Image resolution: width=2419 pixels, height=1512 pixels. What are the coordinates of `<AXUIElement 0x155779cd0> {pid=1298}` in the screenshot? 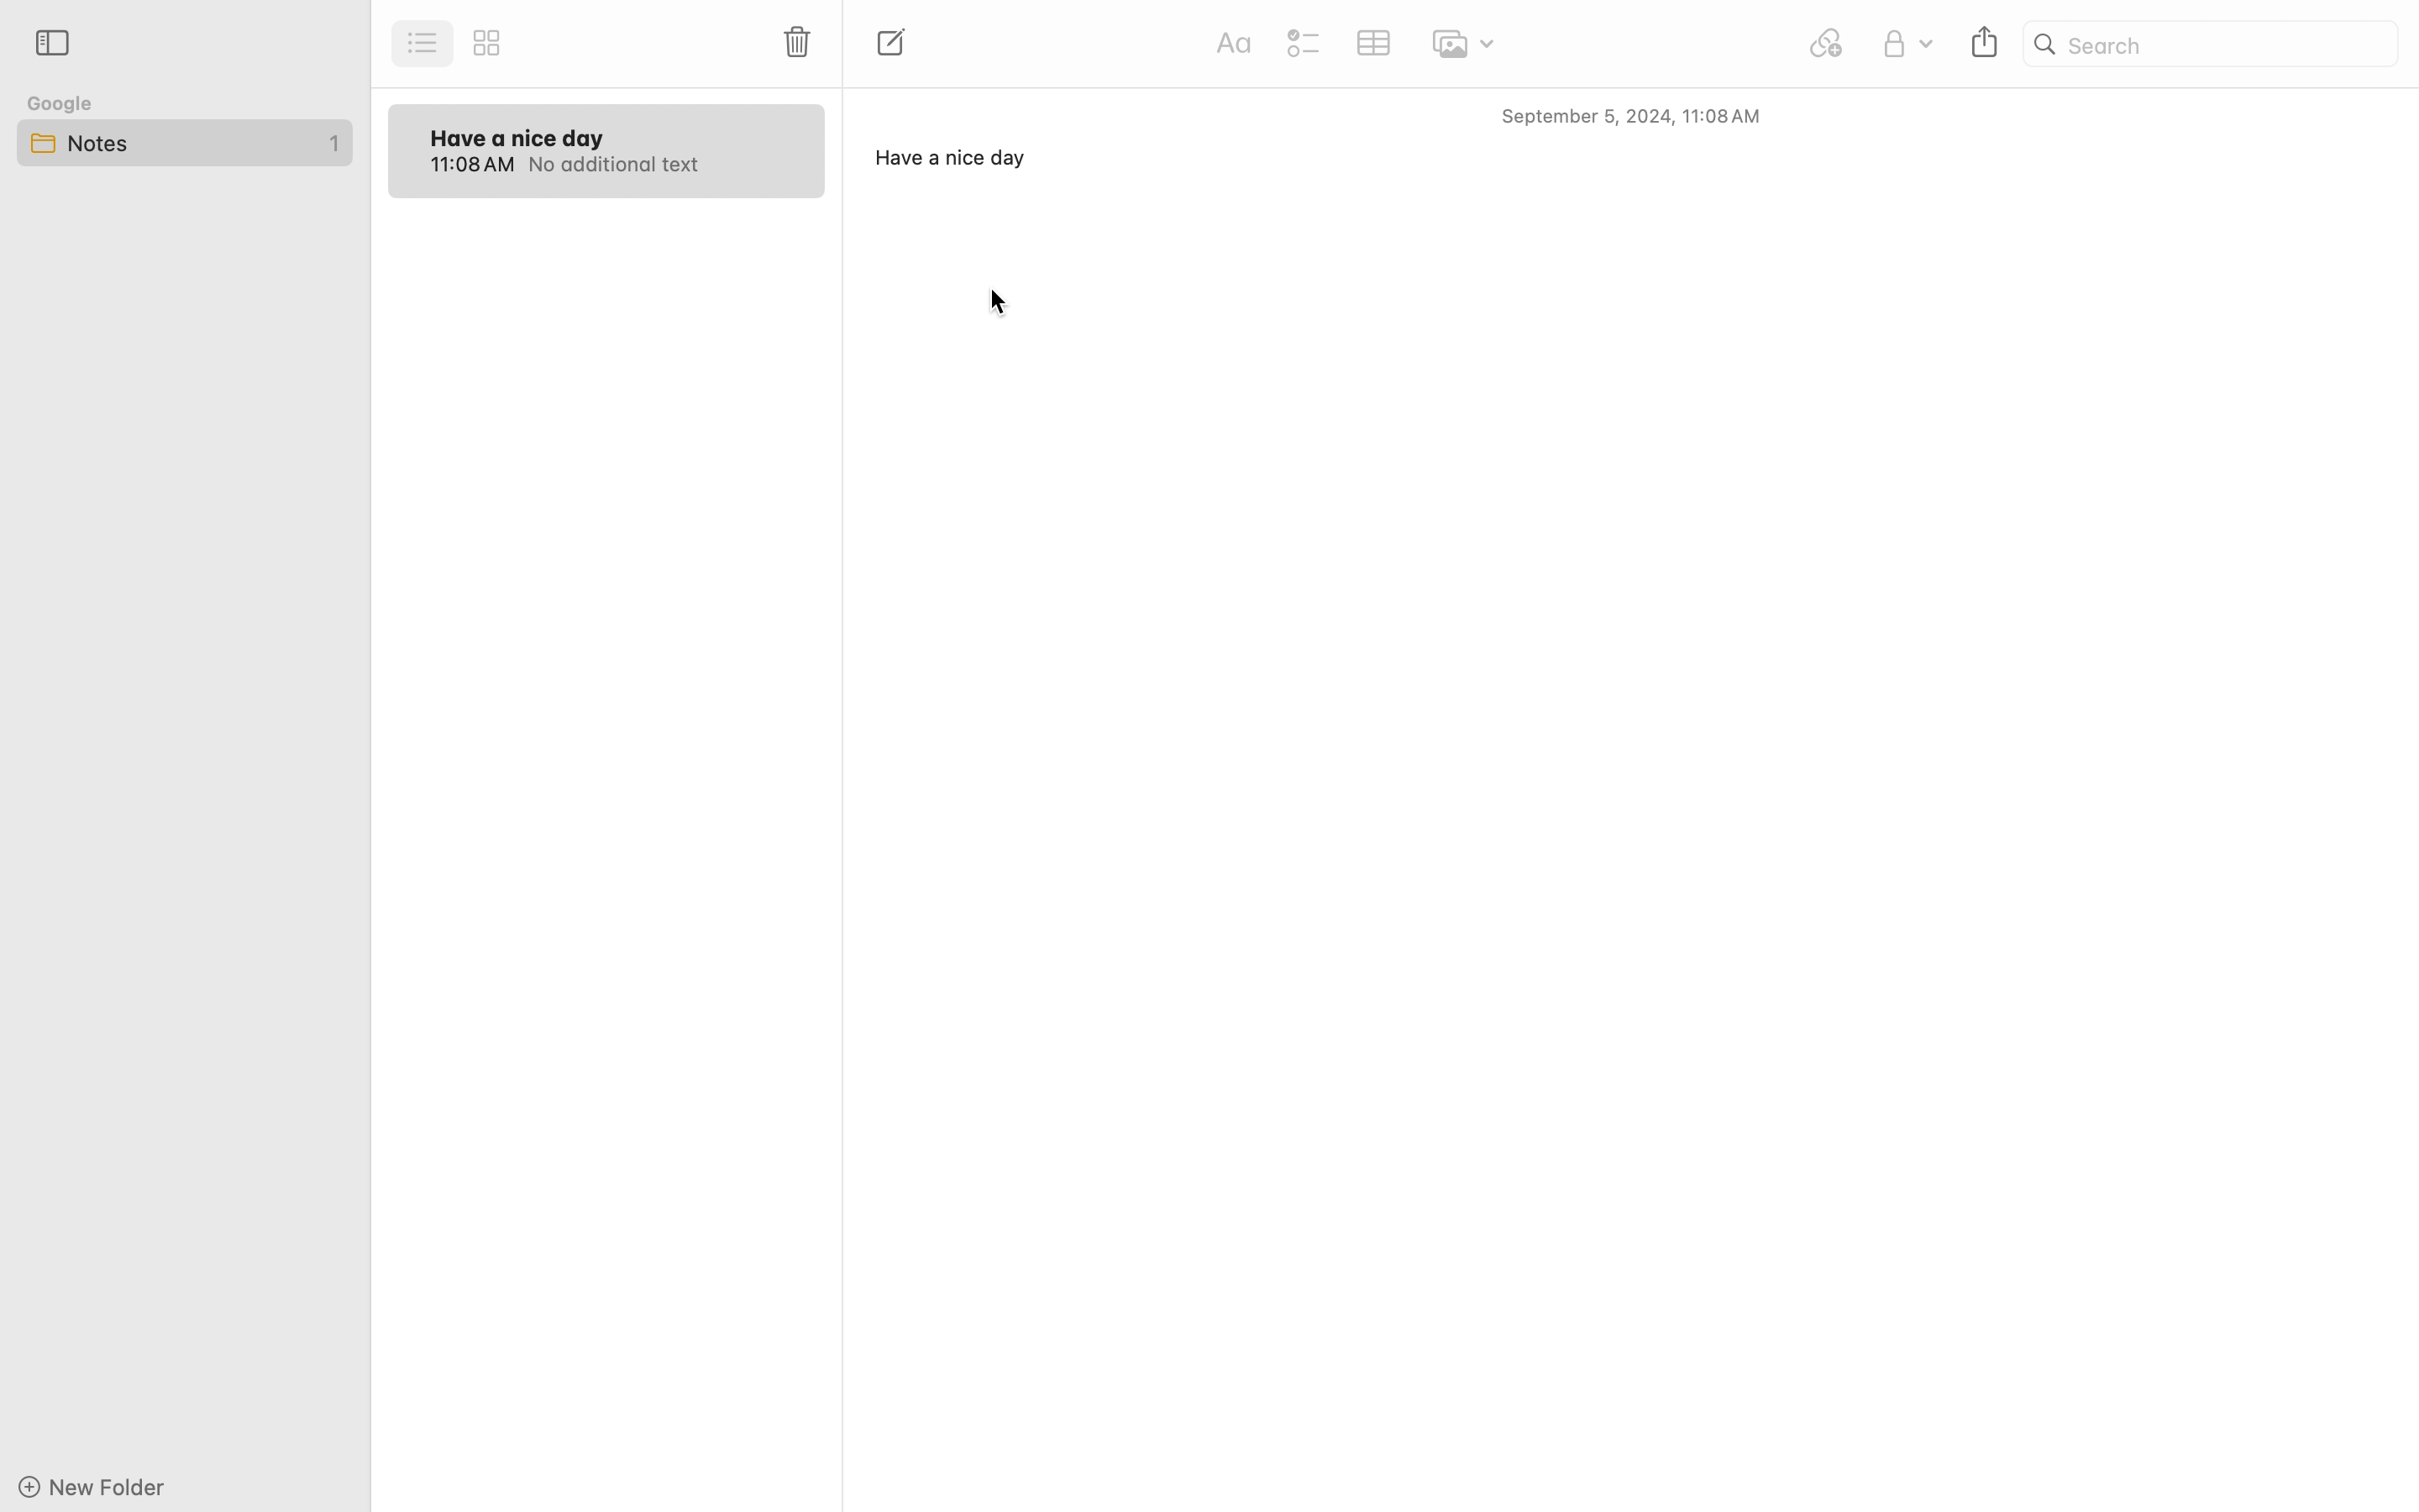 It's located at (454, 44).